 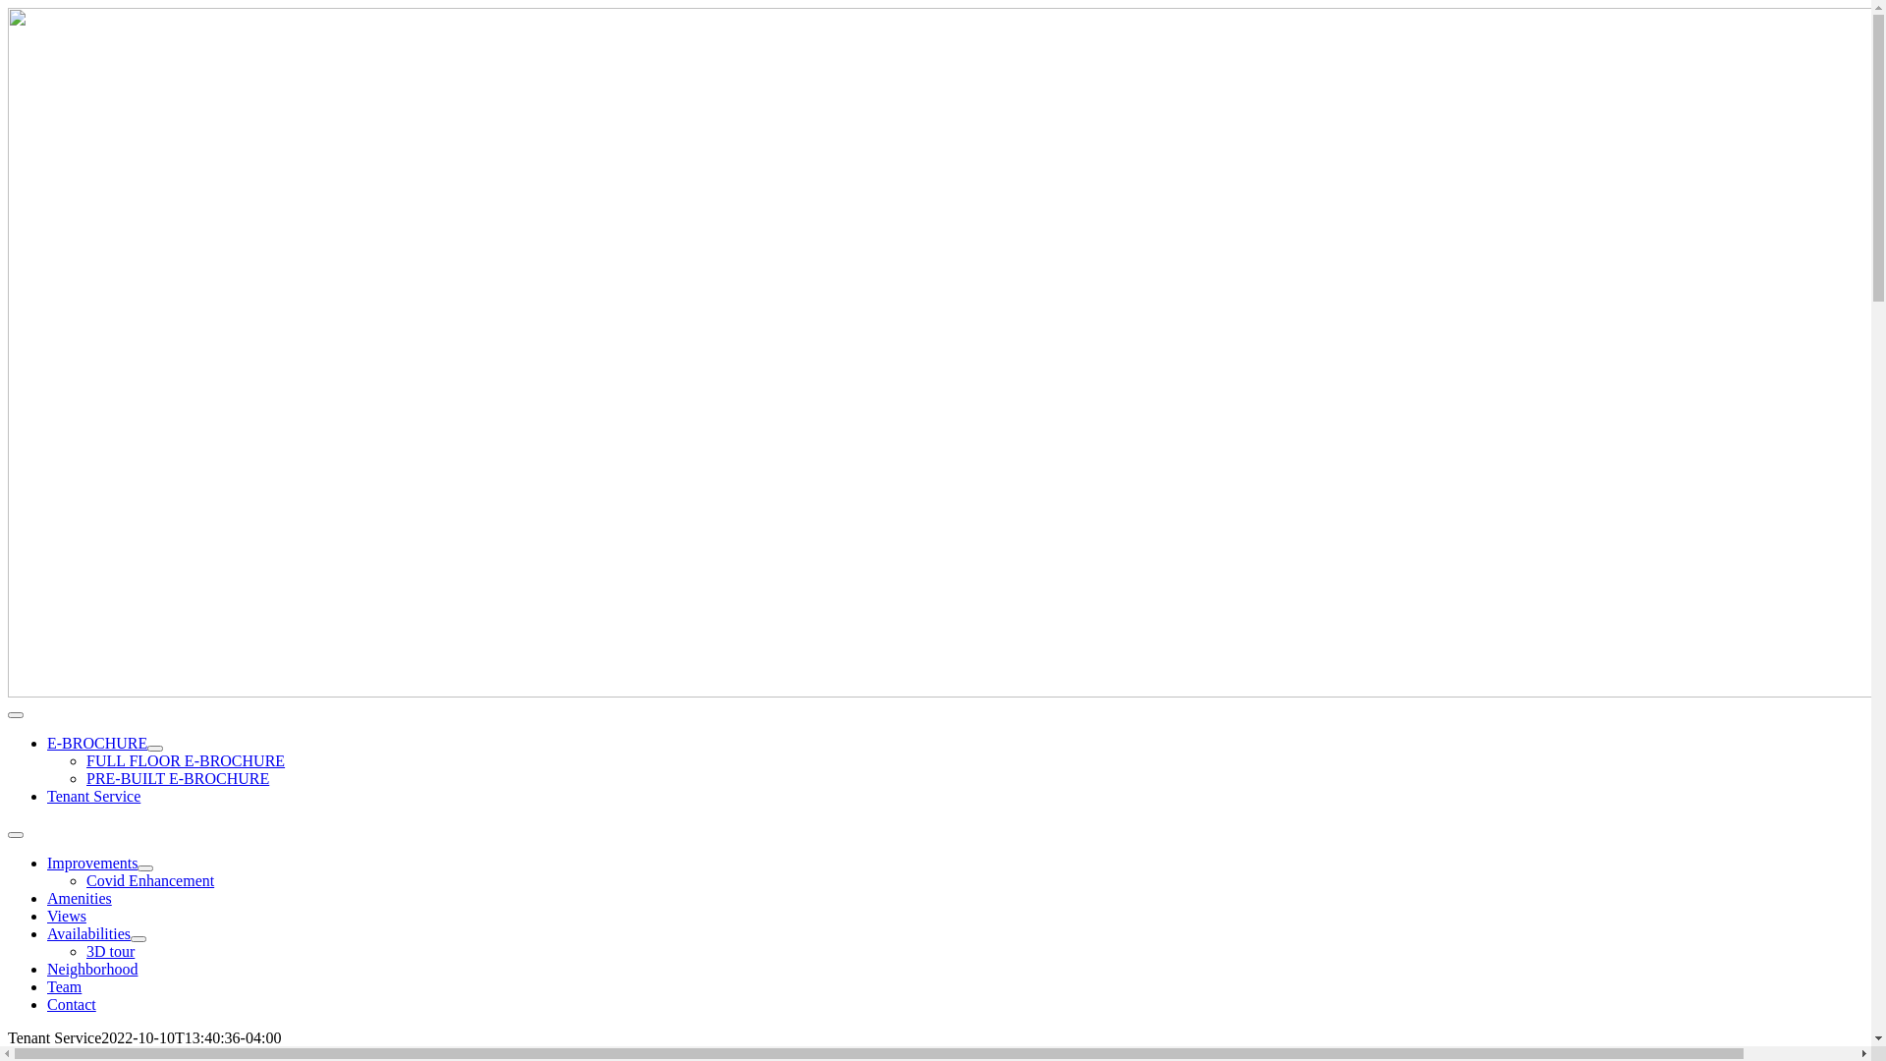 I want to click on E-BROCHURE, so click(x=97, y=743).